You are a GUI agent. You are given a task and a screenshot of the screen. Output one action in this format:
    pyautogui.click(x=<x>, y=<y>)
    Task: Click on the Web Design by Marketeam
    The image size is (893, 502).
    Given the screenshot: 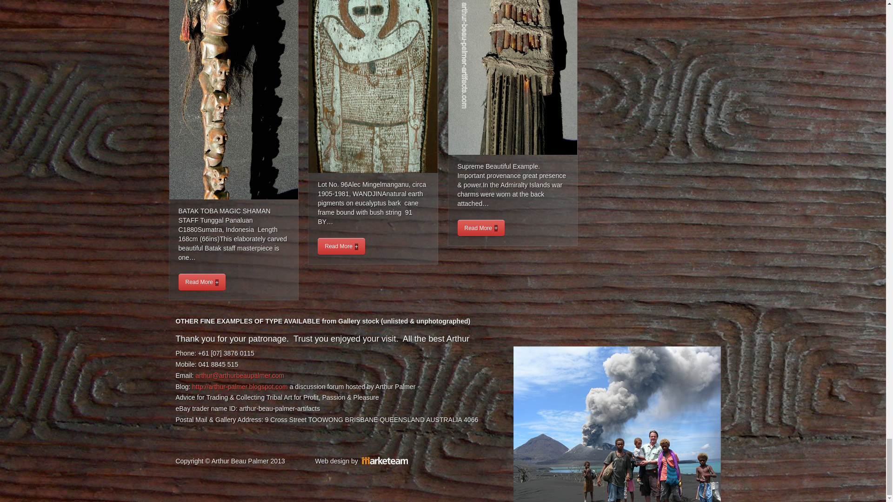 What is the action you would take?
    pyautogui.click(x=385, y=461)
    